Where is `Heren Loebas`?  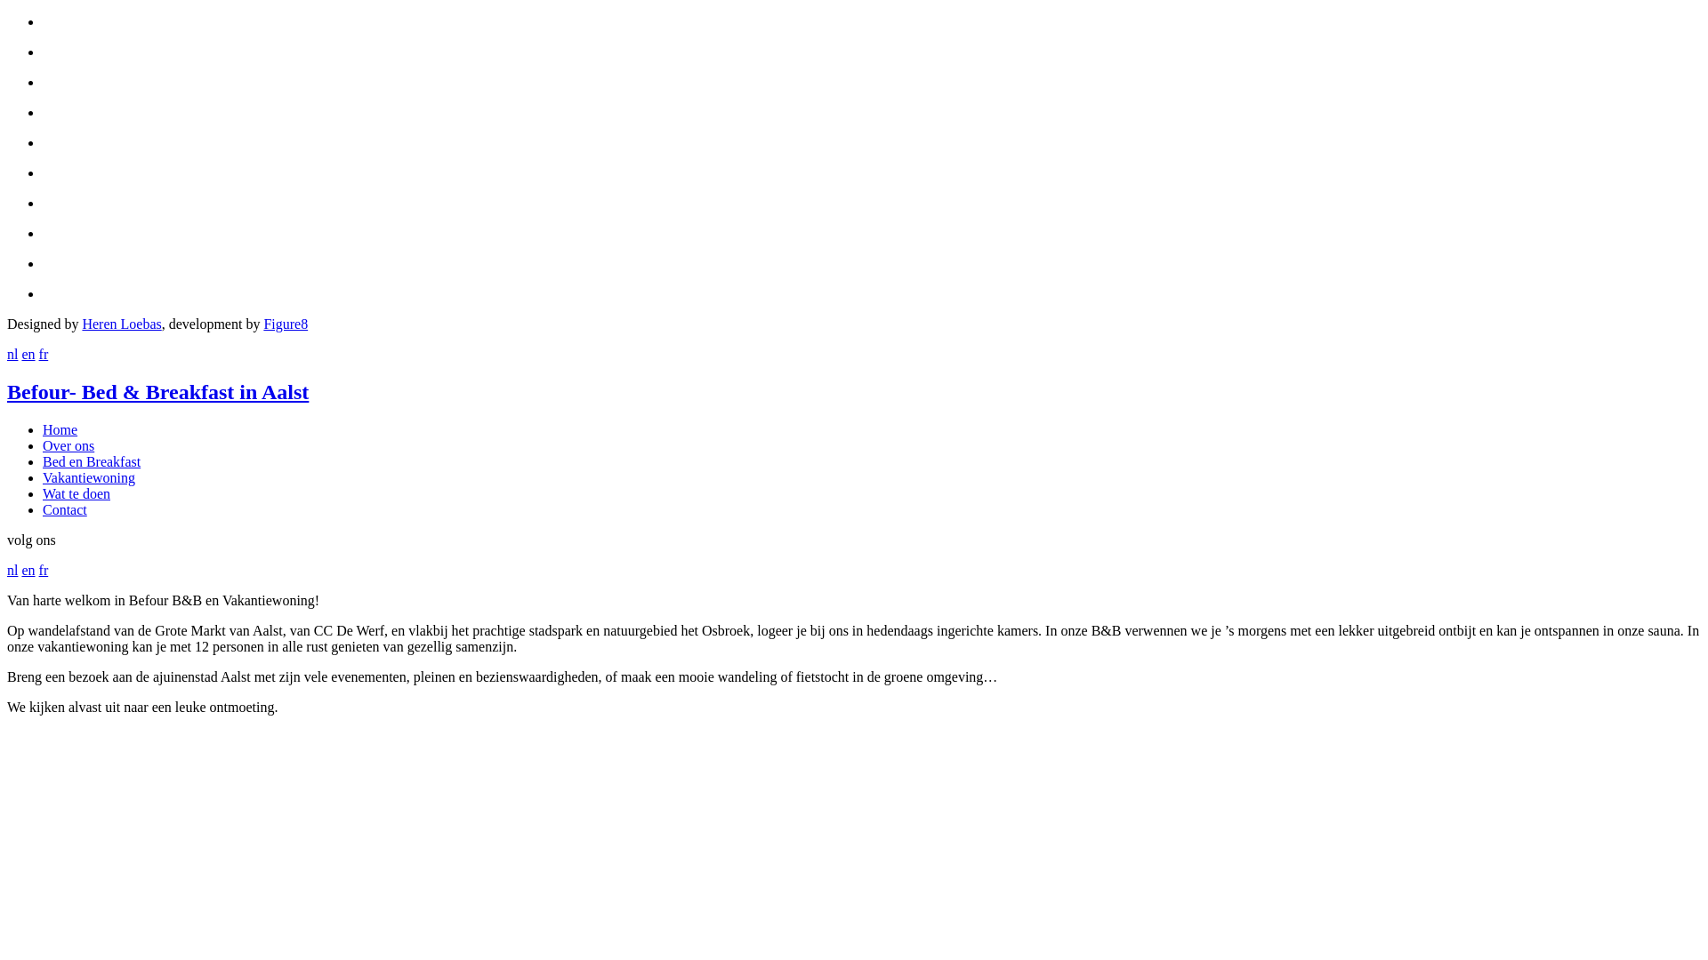
Heren Loebas is located at coordinates (121, 324).